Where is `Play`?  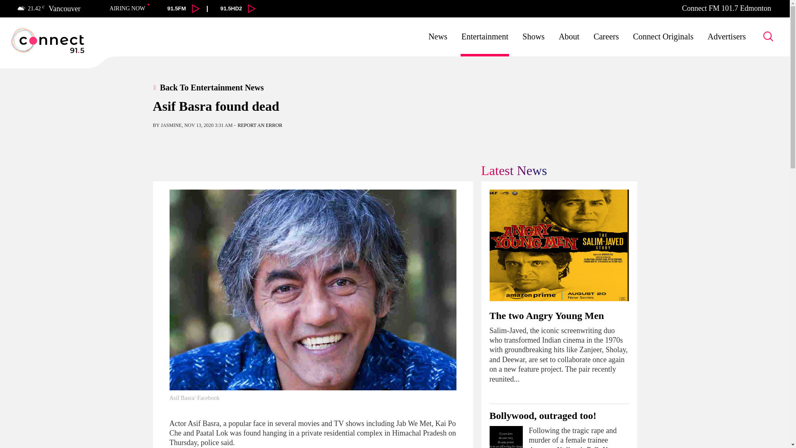 Play is located at coordinates (251, 8).